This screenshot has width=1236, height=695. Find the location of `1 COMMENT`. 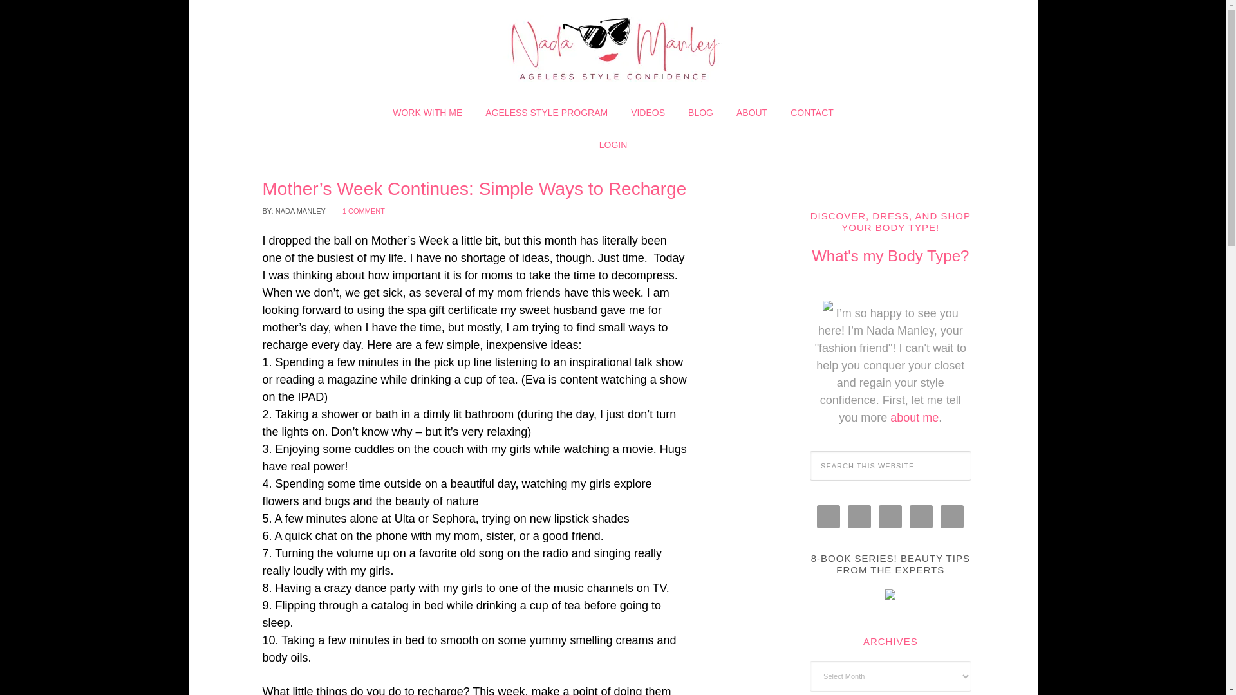

1 COMMENT is located at coordinates (363, 210).